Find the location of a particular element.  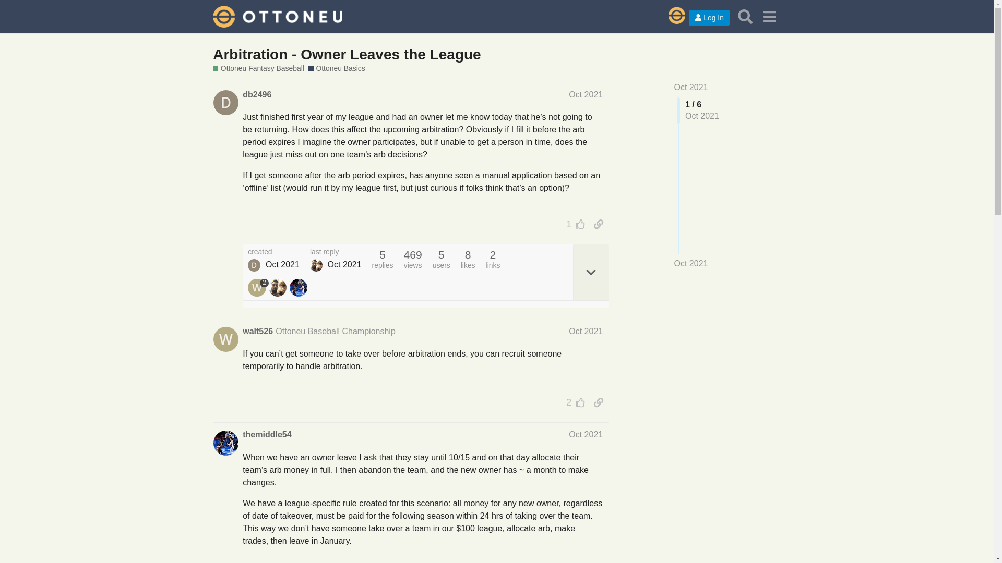

Oct 2021 is located at coordinates (586, 435).